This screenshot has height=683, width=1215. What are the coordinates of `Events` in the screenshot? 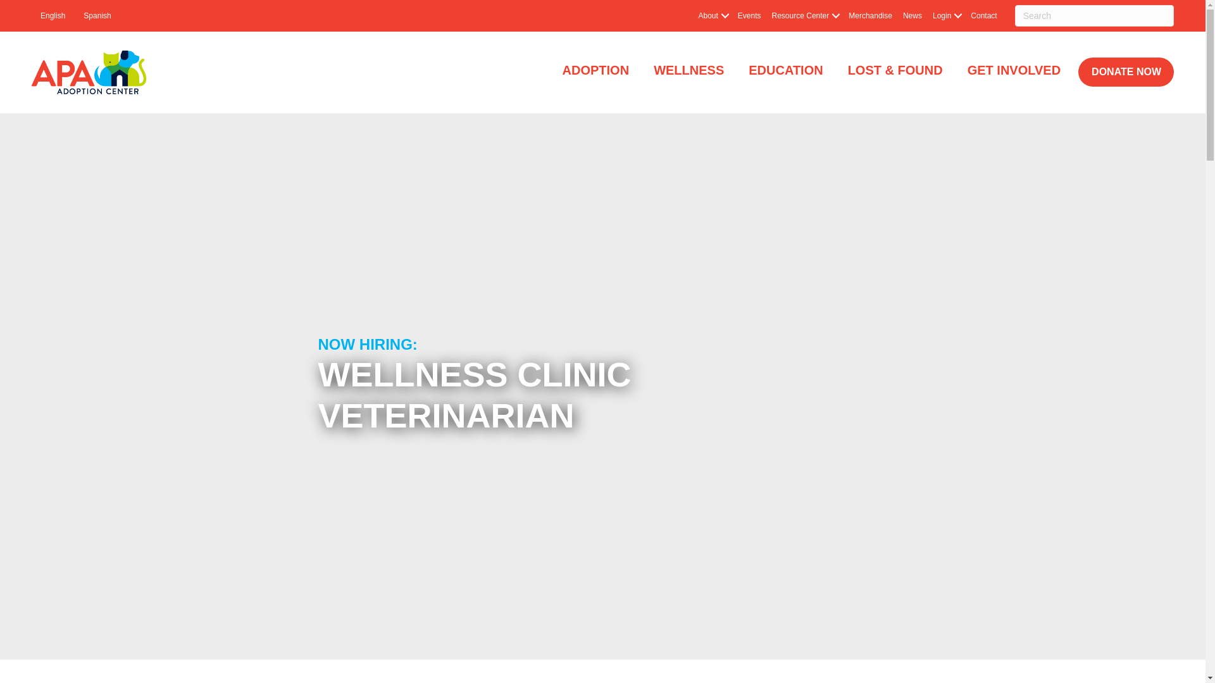 It's located at (749, 16).